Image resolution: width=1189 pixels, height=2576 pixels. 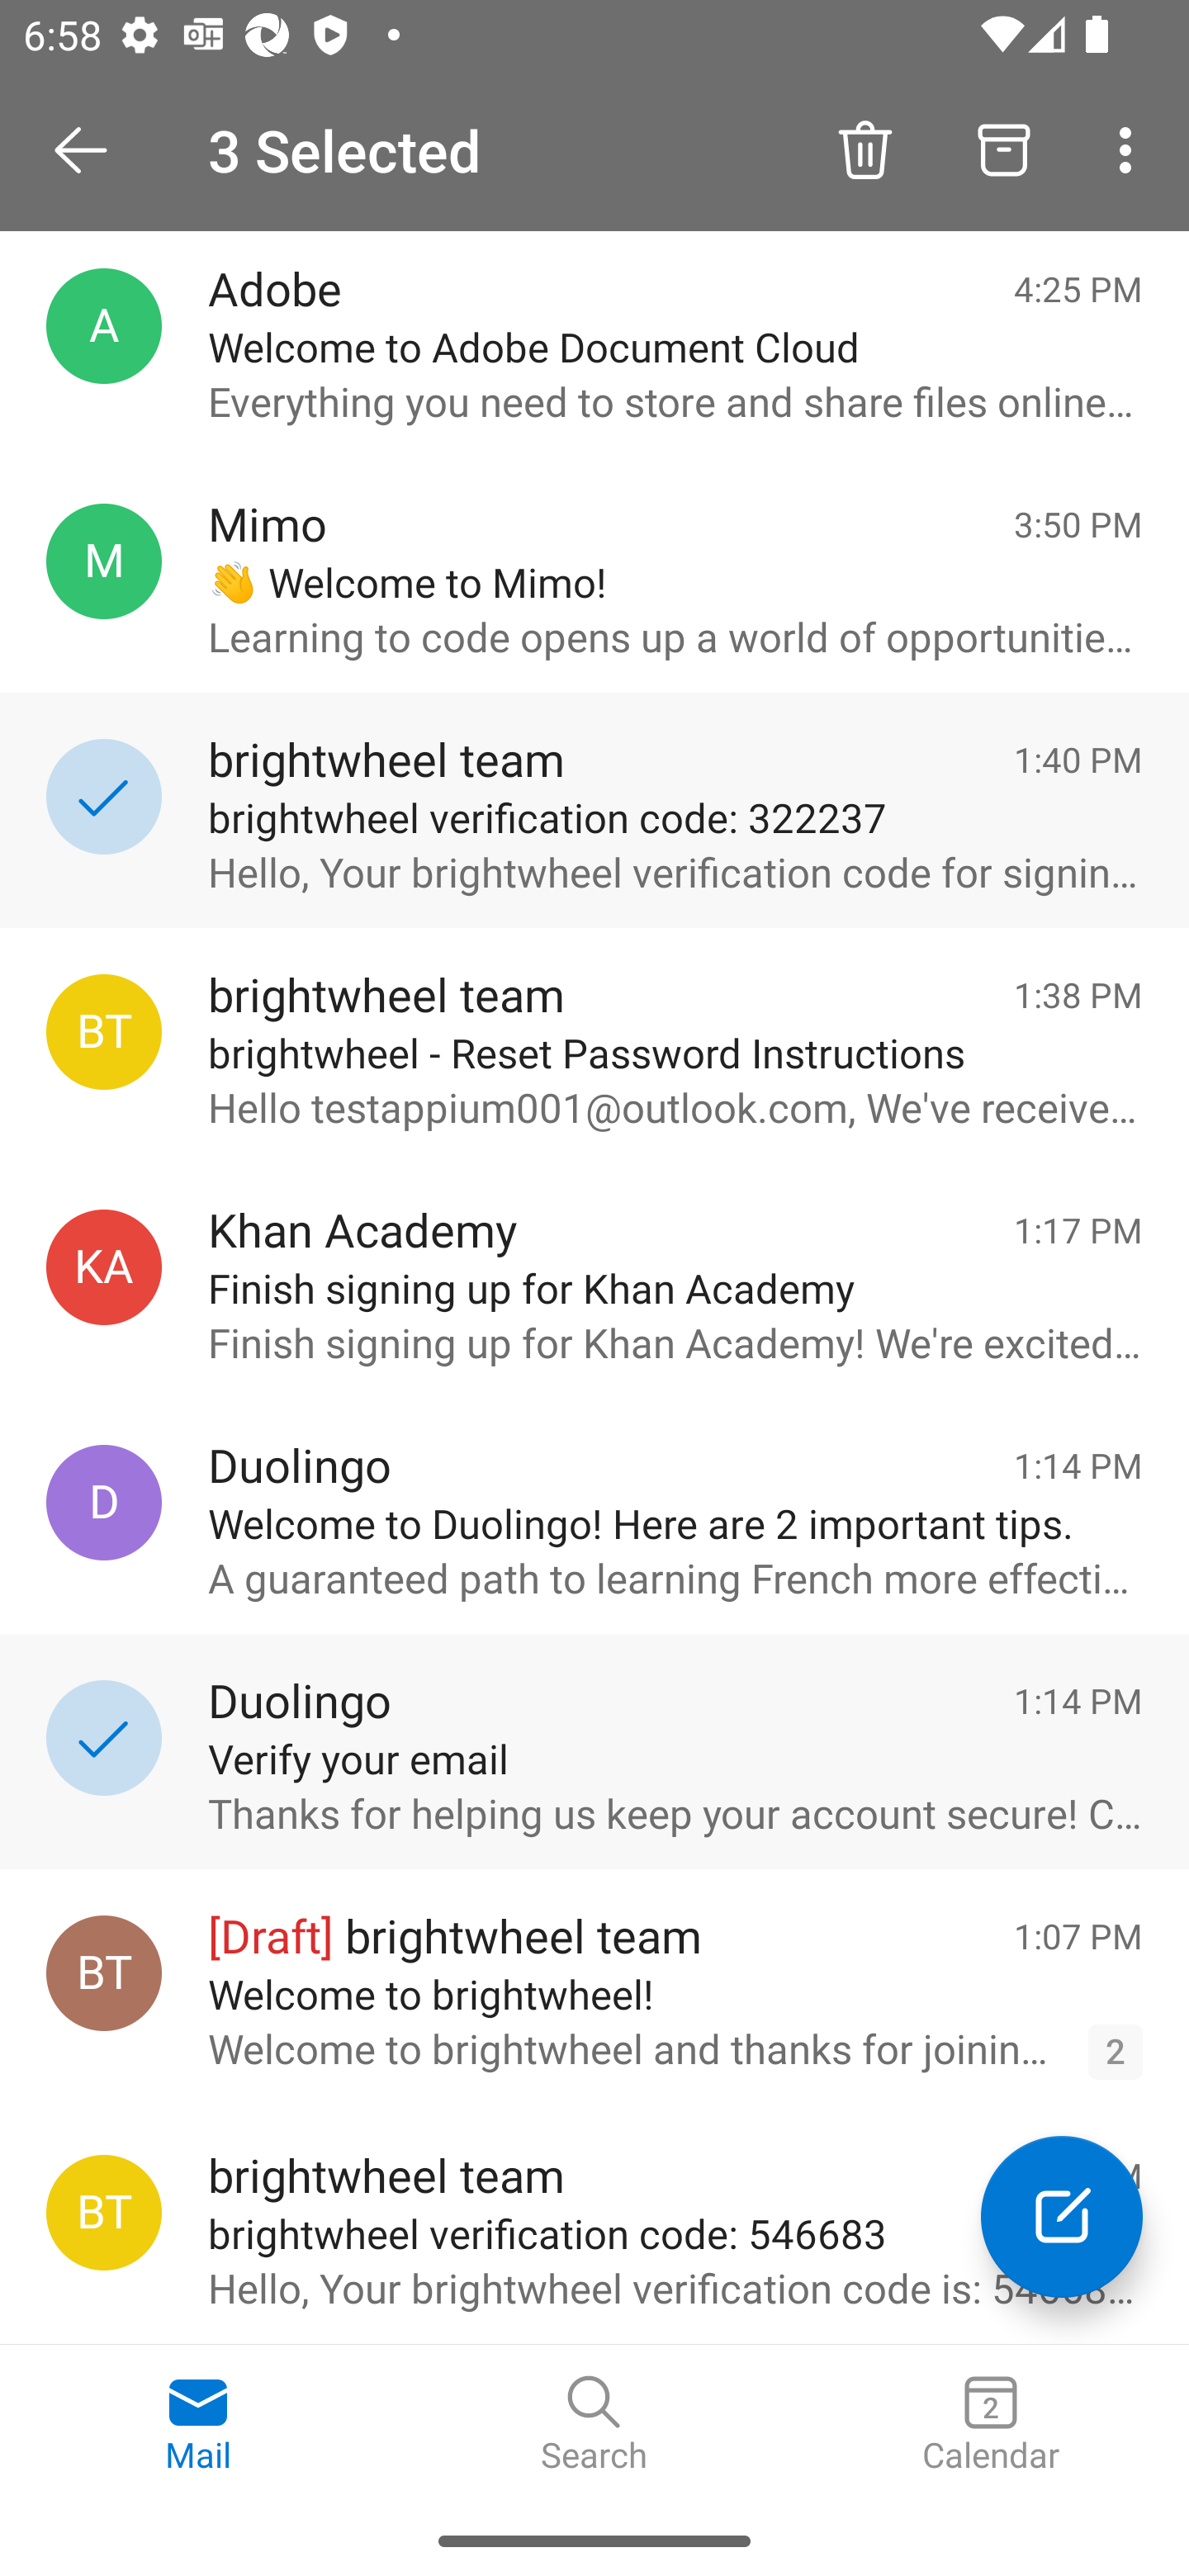 What do you see at coordinates (1004, 149) in the screenshot?
I see `Archive` at bounding box center [1004, 149].